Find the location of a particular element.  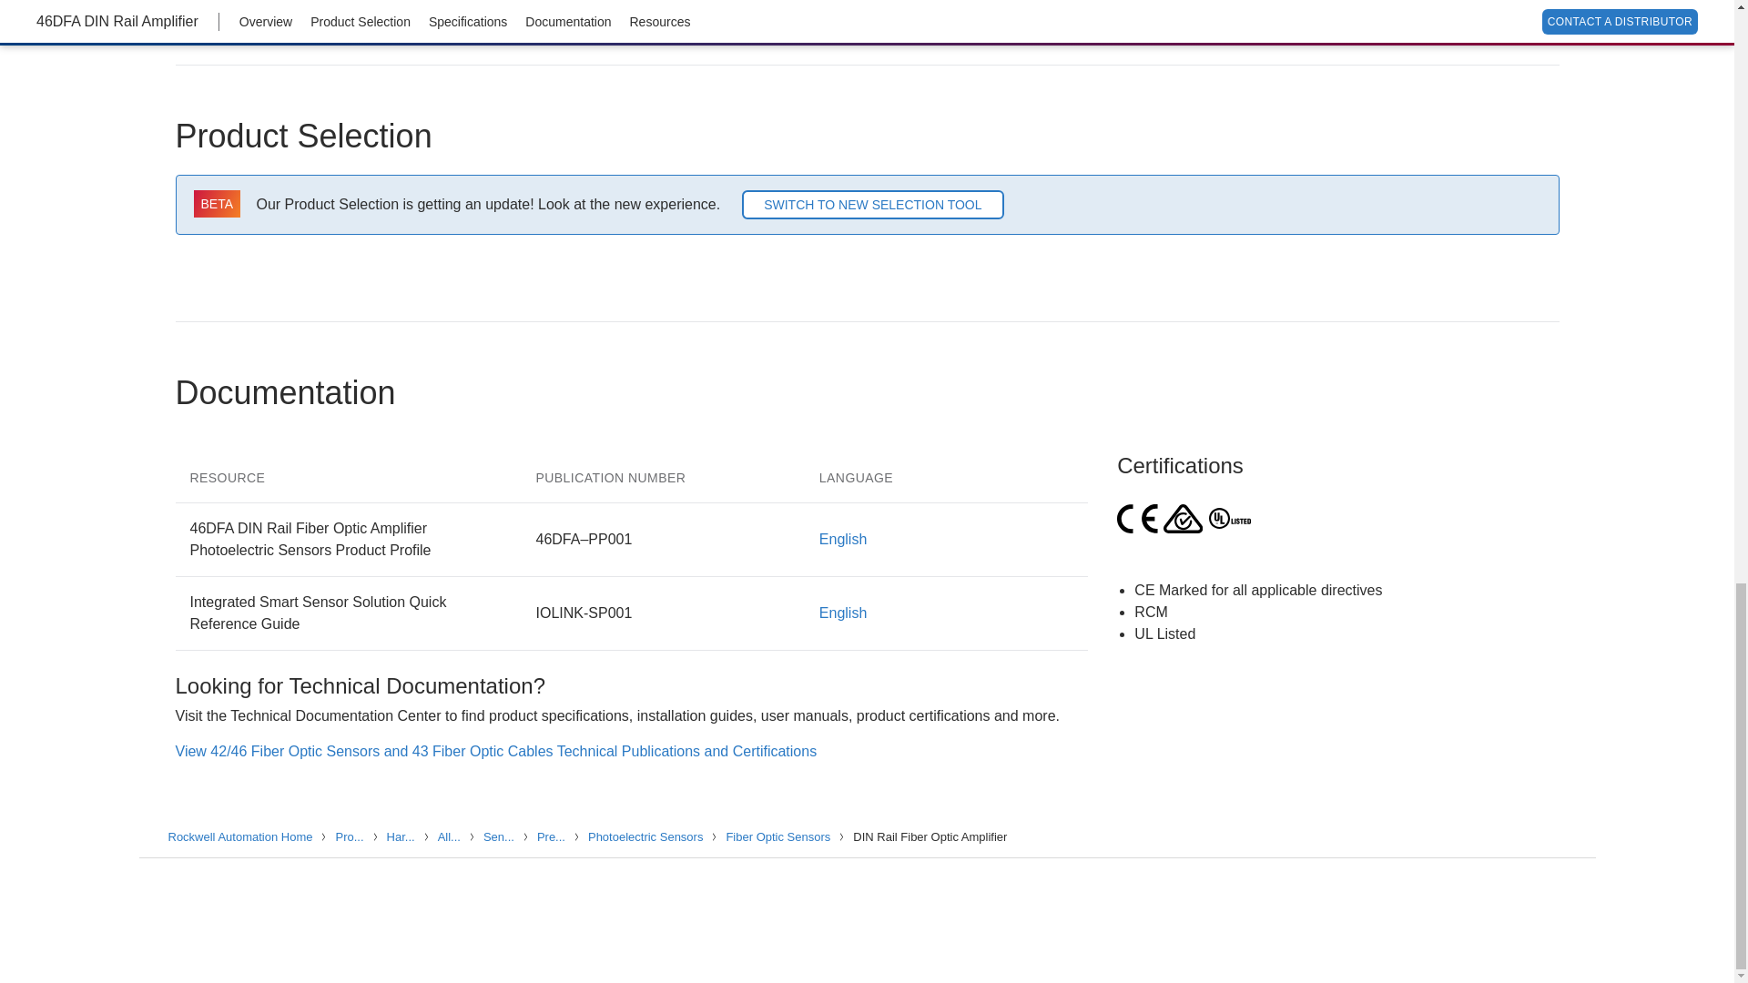

UL Listed CertificationUL Listed Certification is located at coordinates (1230, 519).